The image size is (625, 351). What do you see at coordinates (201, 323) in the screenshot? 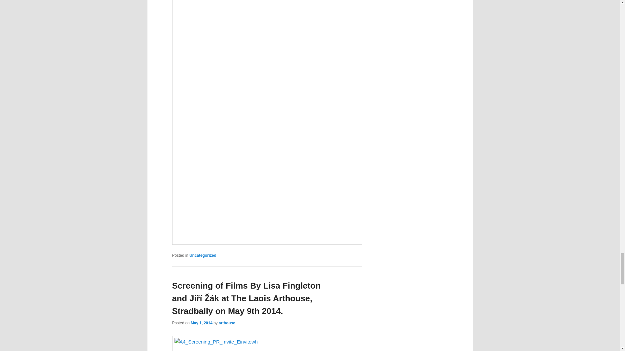
I see `May 1, 2014` at bounding box center [201, 323].